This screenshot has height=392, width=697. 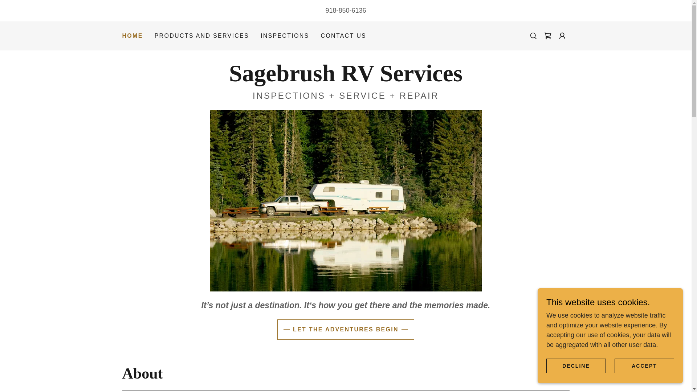 What do you see at coordinates (285, 36) in the screenshot?
I see `INSPECTIONS` at bounding box center [285, 36].